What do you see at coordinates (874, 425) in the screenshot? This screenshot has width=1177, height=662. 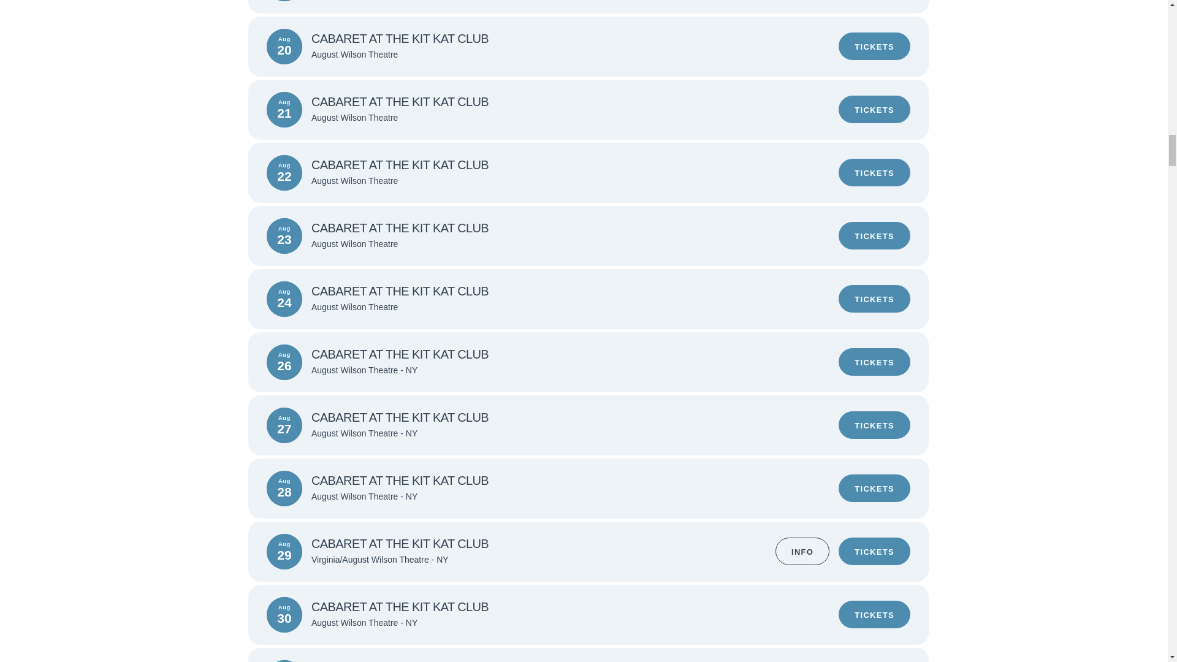 I see `TICKETS` at bounding box center [874, 425].